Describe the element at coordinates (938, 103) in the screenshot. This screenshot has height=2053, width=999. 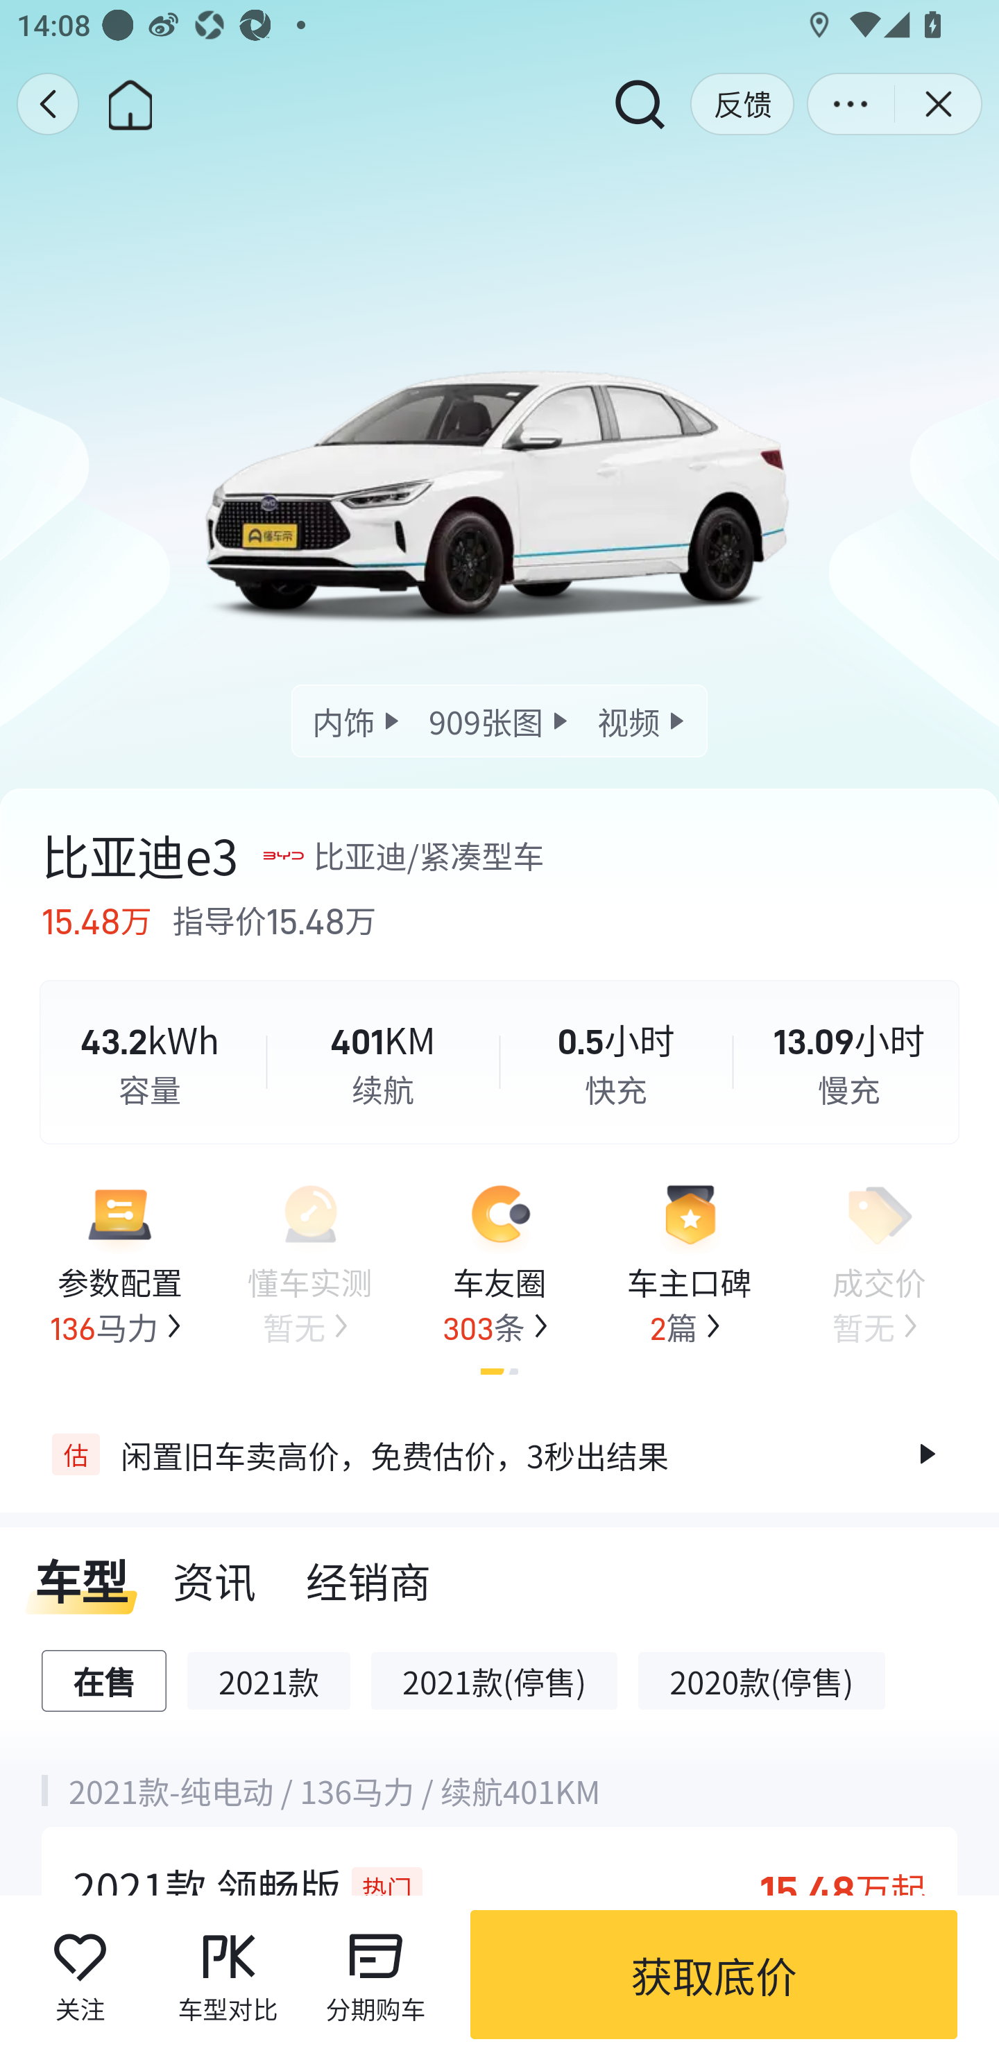
I see `关闭` at that location.